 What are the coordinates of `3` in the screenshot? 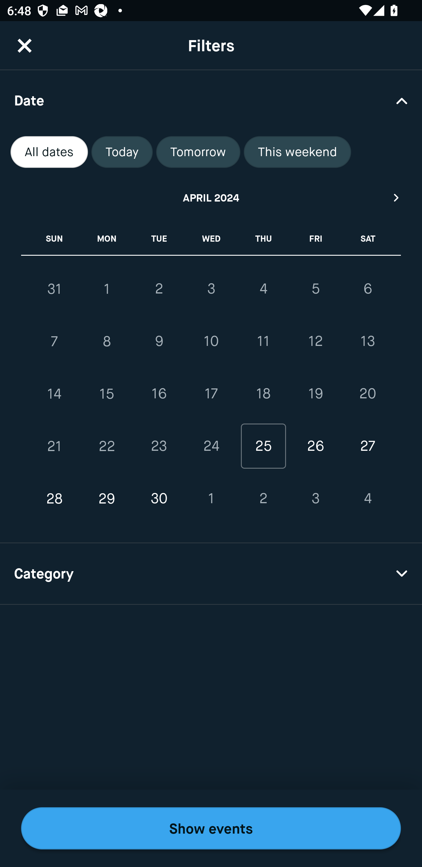 It's located at (315, 499).